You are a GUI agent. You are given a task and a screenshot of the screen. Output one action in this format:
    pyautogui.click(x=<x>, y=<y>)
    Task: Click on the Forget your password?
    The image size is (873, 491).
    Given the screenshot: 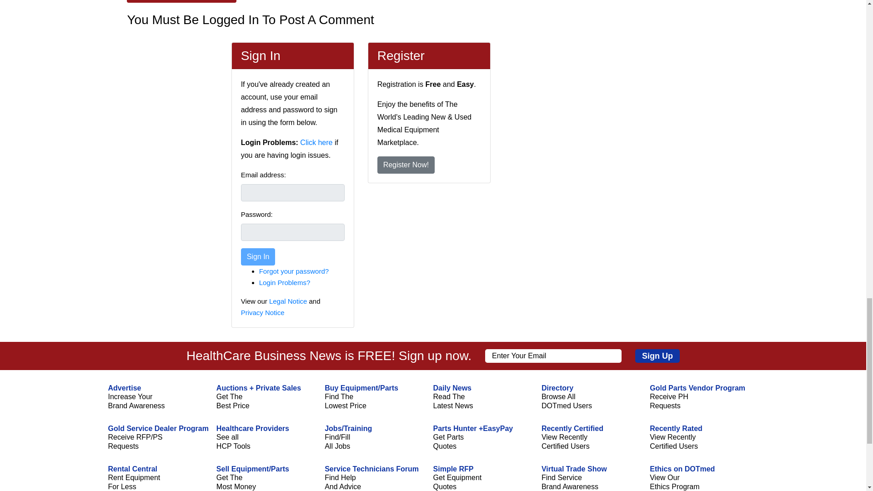 What is the action you would take?
    pyautogui.click(x=294, y=271)
    